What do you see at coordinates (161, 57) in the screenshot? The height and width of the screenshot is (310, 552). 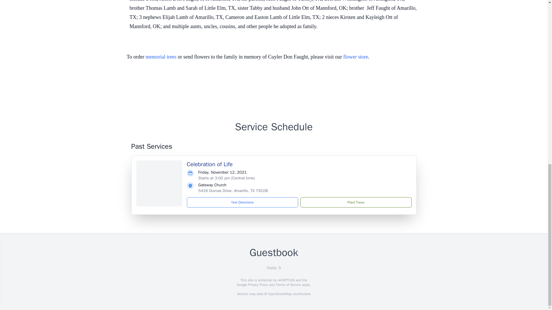 I see `memorial trees` at bounding box center [161, 57].